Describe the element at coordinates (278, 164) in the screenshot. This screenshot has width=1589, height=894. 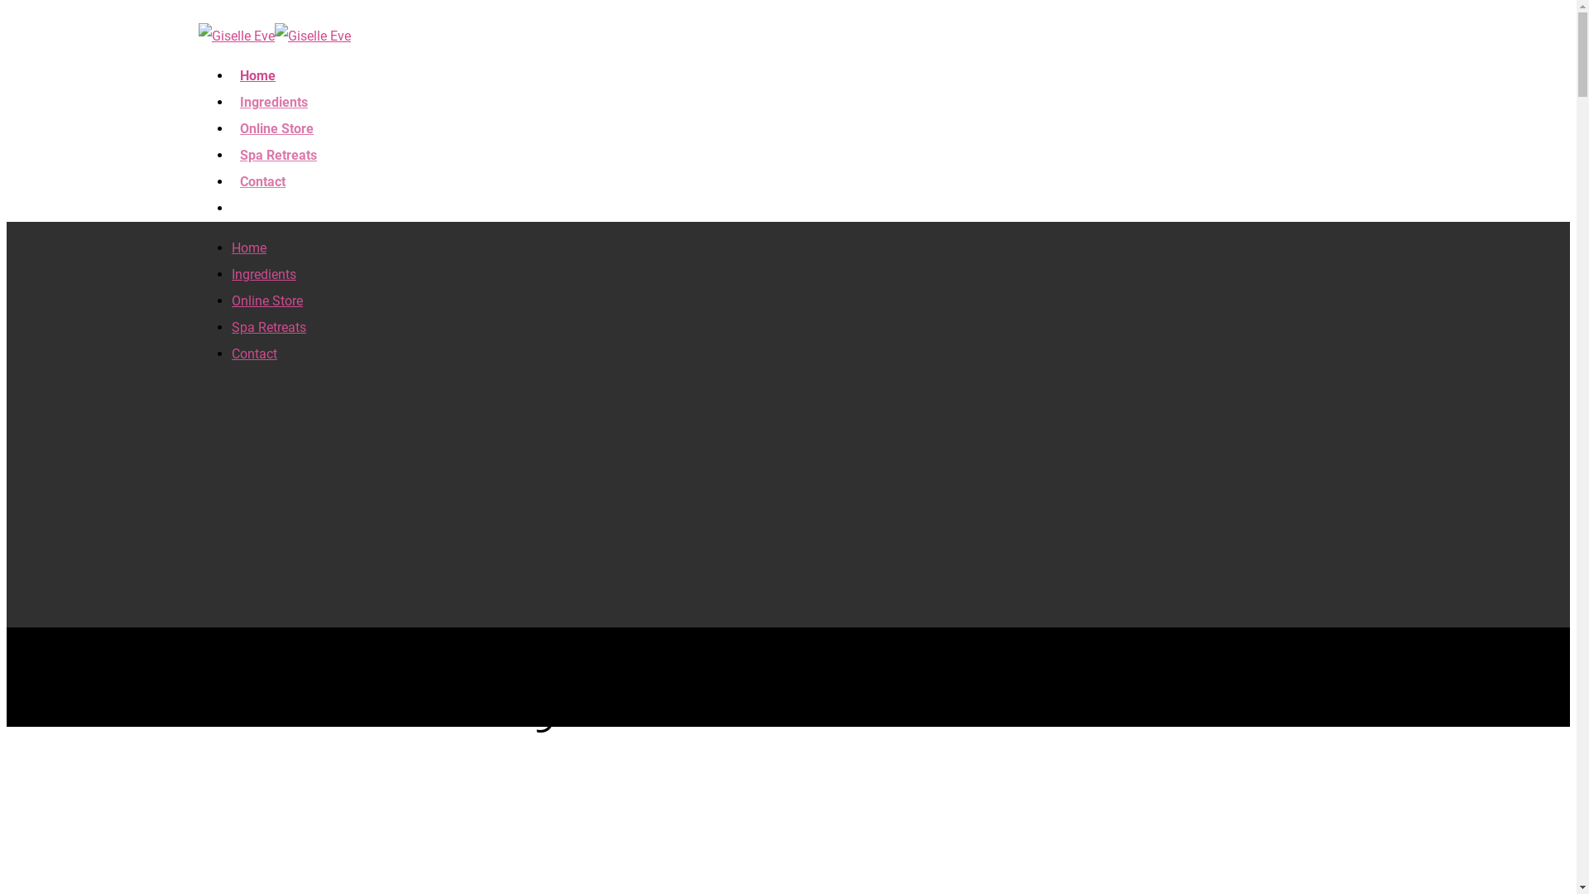
I see `Spa Retreats` at that location.